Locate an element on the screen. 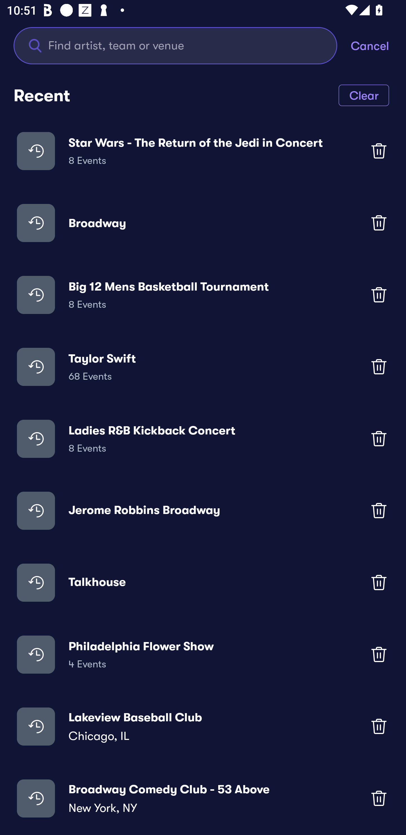 The image size is (406, 835). Lakeview Baseball Club Chicago, IL is located at coordinates (203, 726).